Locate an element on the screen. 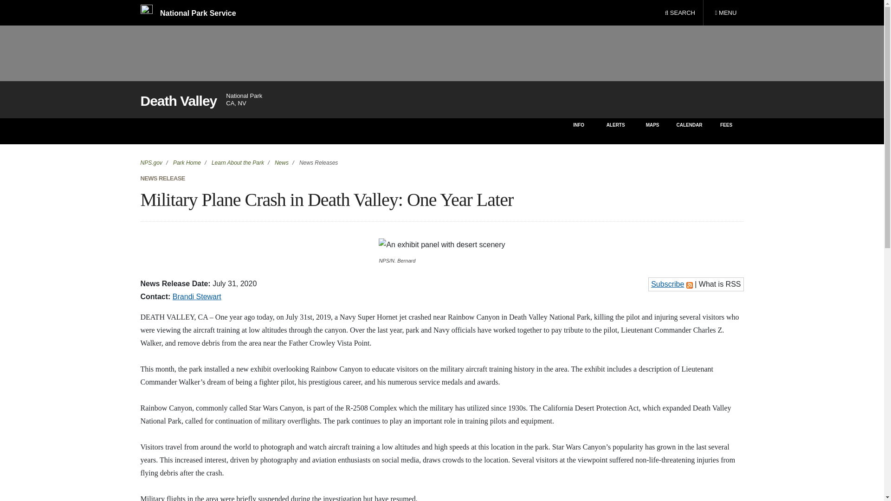 This screenshot has height=501, width=891. NPS.gov is located at coordinates (720, 284).